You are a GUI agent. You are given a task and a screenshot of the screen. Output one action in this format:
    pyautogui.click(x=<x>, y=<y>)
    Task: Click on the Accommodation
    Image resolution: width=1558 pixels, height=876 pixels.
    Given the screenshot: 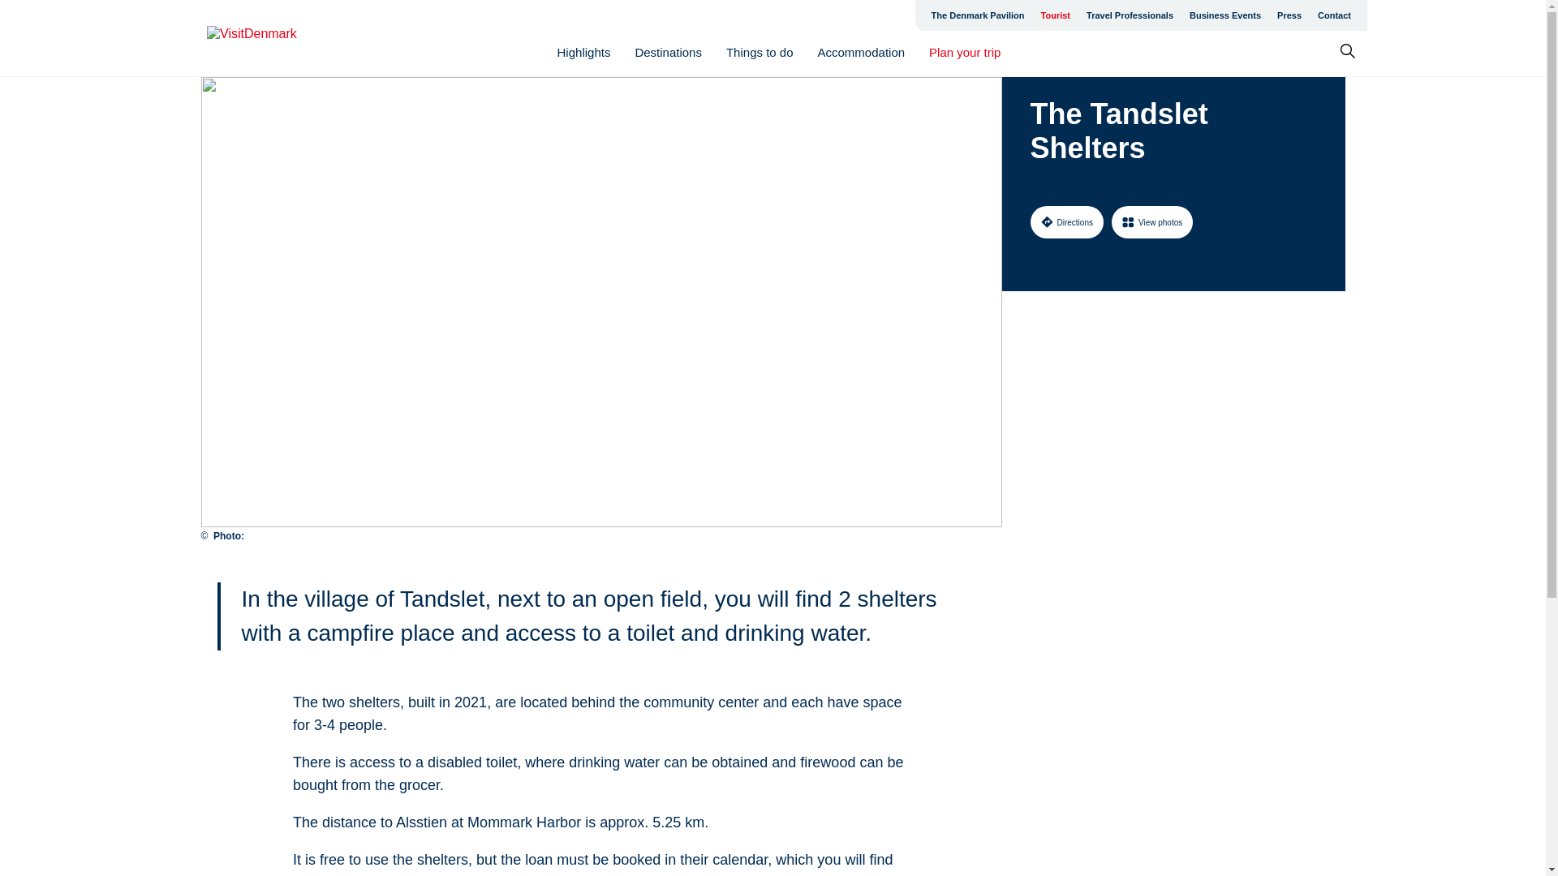 What is the action you would take?
    pyautogui.click(x=862, y=52)
    